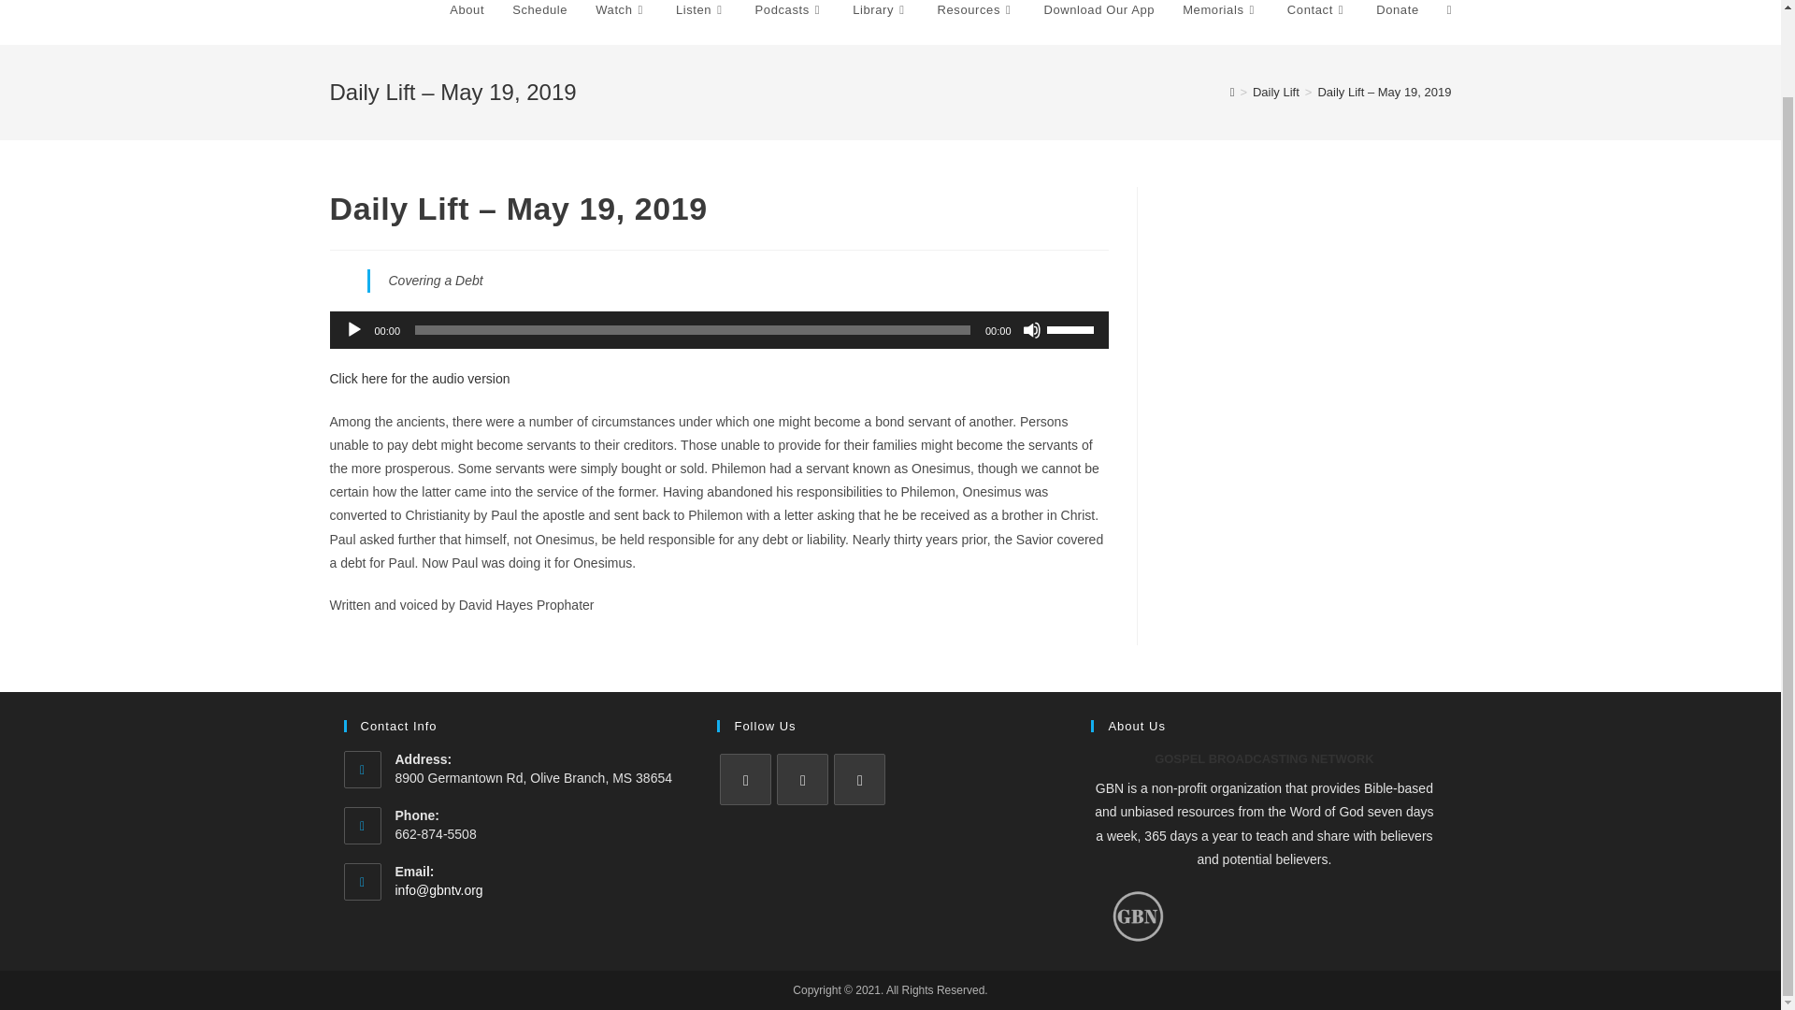  I want to click on Mute, so click(1032, 329).